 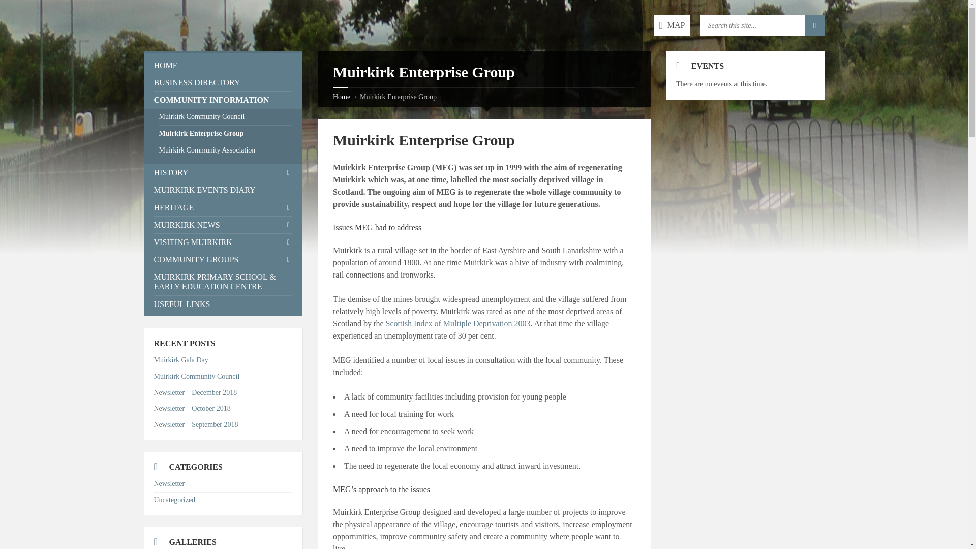 I want to click on Show on Map, so click(x=672, y=25).